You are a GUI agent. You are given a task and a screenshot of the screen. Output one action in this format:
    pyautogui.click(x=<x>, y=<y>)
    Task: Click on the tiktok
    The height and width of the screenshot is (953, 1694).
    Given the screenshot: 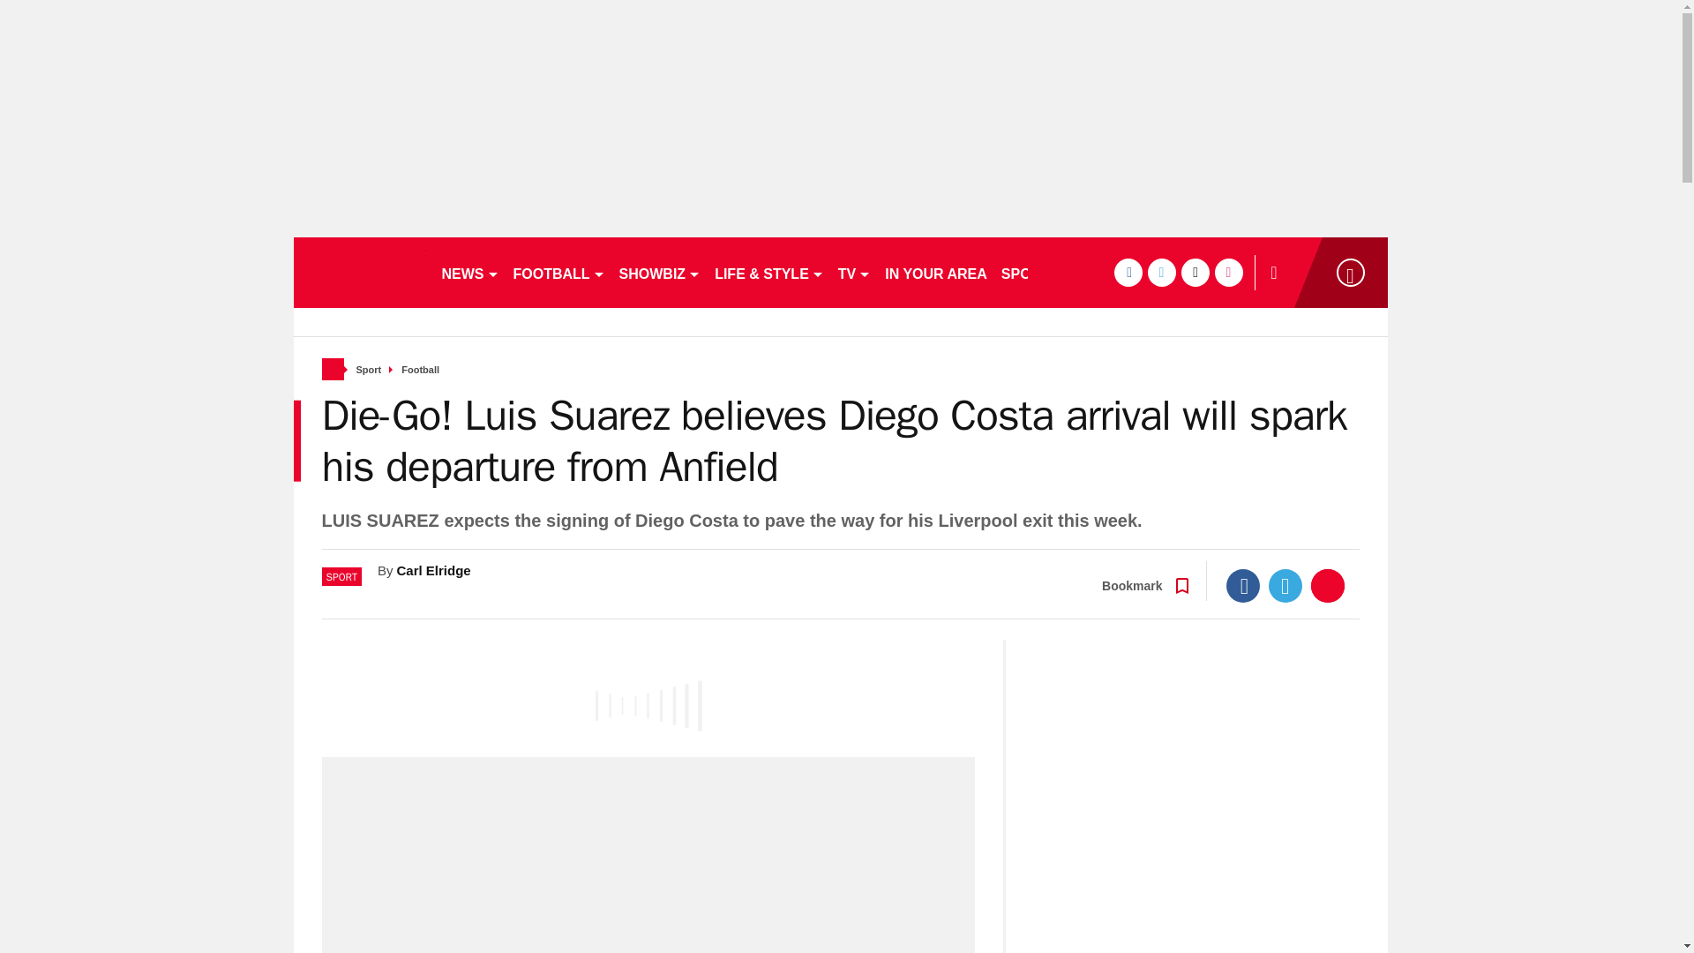 What is the action you would take?
    pyautogui.click(x=1195, y=272)
    